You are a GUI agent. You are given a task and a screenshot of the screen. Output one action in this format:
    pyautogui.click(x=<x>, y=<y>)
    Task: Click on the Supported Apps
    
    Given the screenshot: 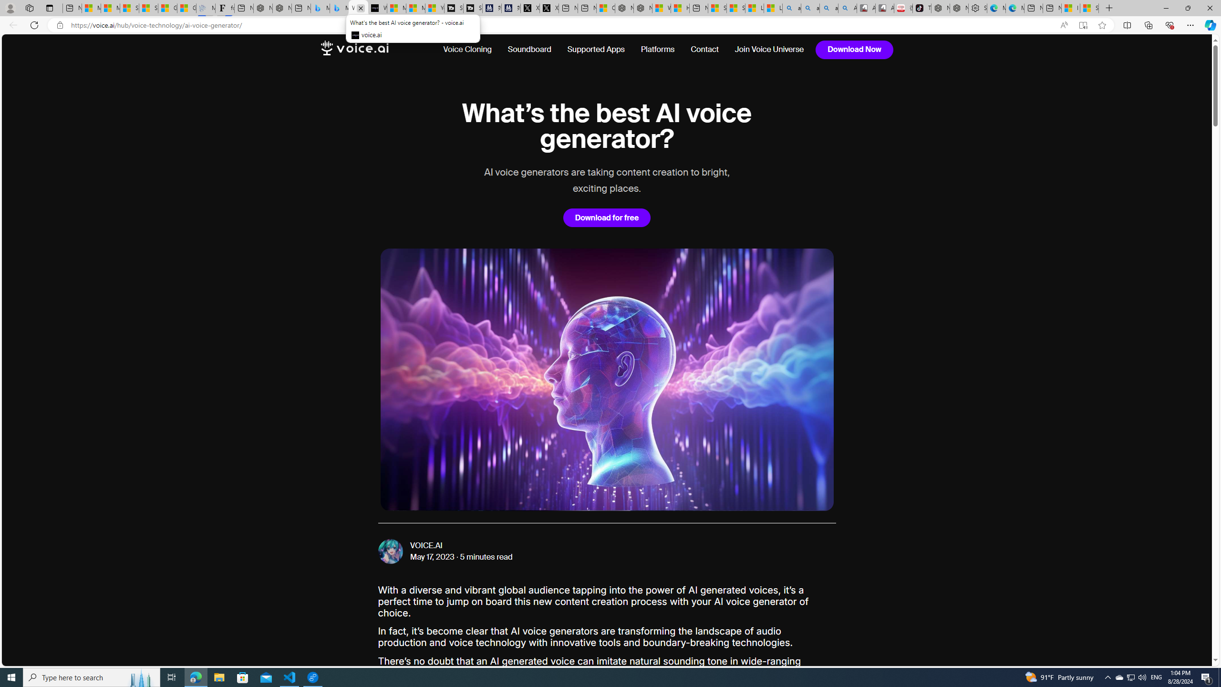 What is the action you would take?
    pyautogui.click(x=596, y=50)
    